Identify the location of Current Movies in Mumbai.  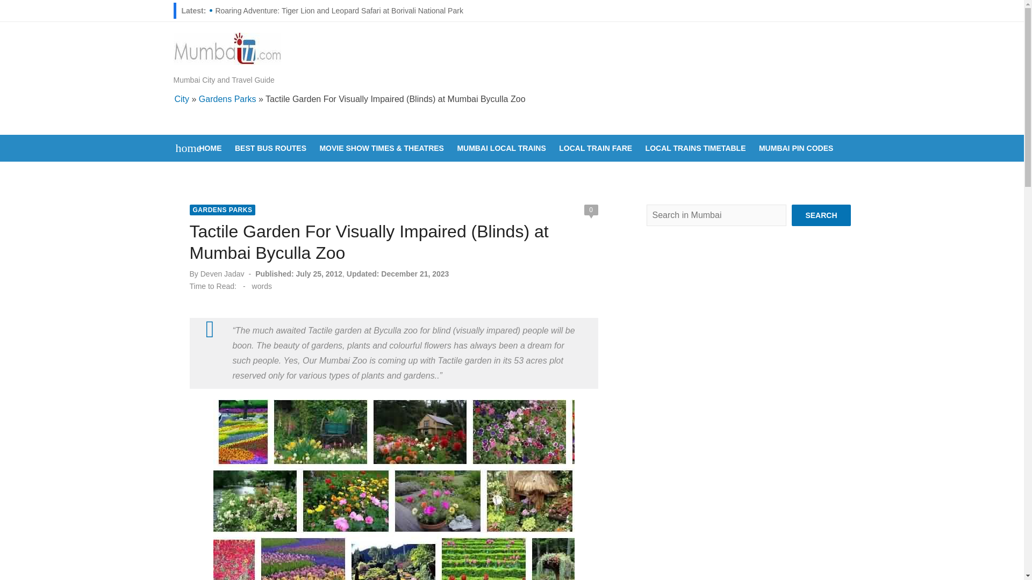
(381, 147).